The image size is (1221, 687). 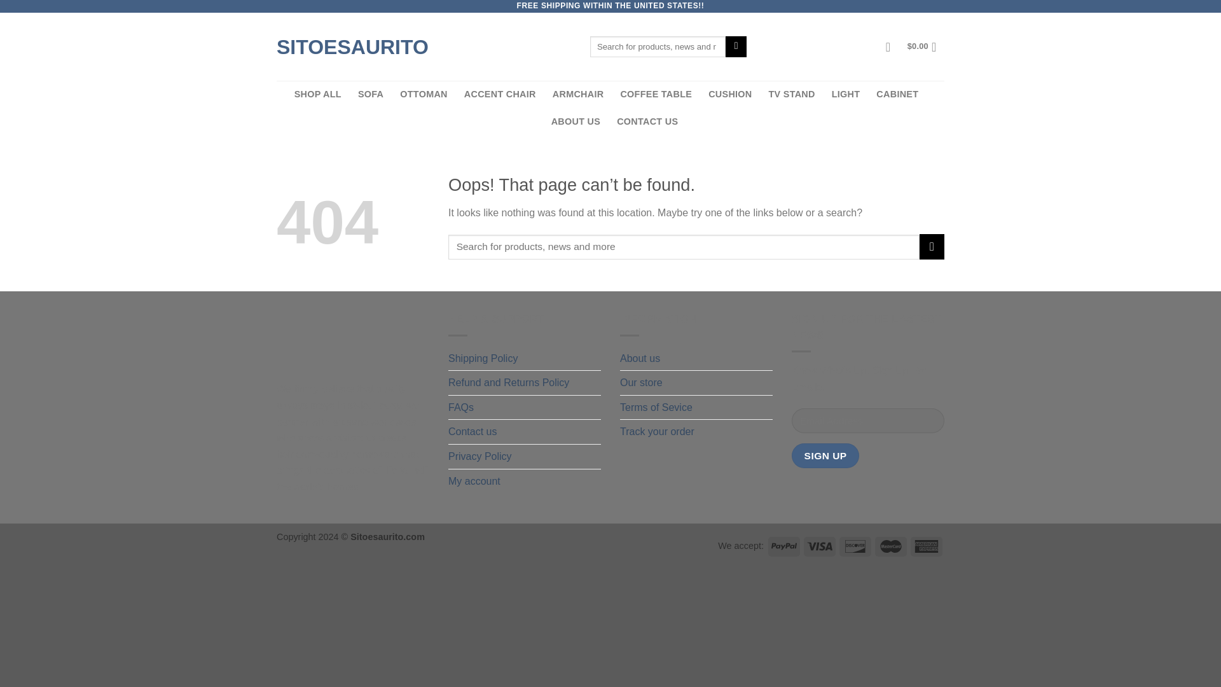 What do you see at coordinates (656, 407) in the screenshot?
I see `Terms of Sevice` at bounding box center [656, 407].